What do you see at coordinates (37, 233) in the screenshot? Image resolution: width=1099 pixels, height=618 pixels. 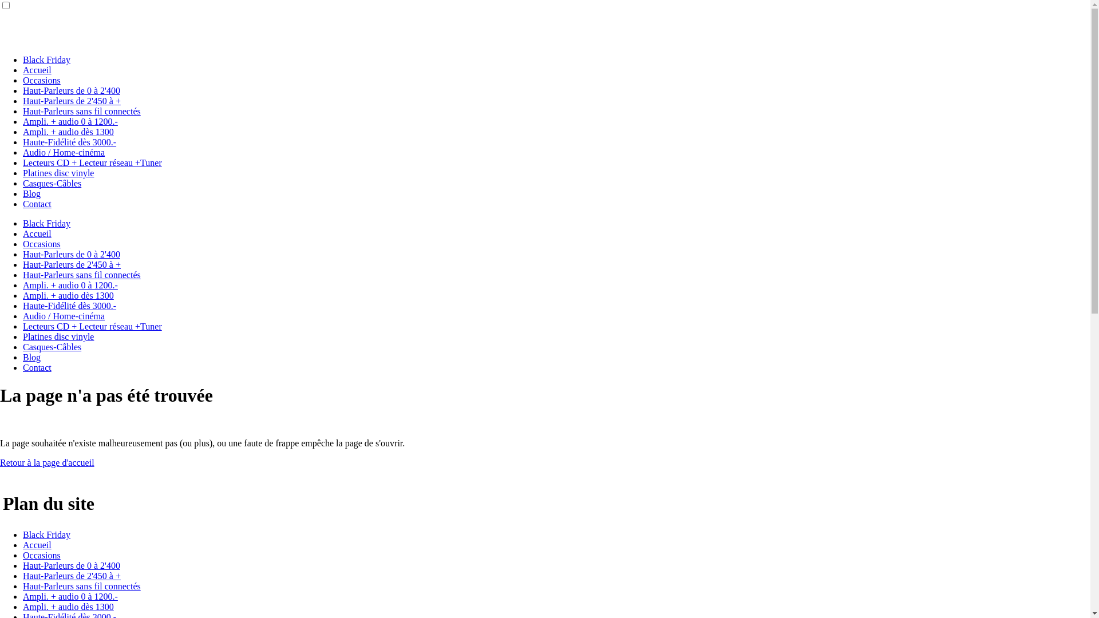 I see `Accueil` at bounding box center [37, 233].